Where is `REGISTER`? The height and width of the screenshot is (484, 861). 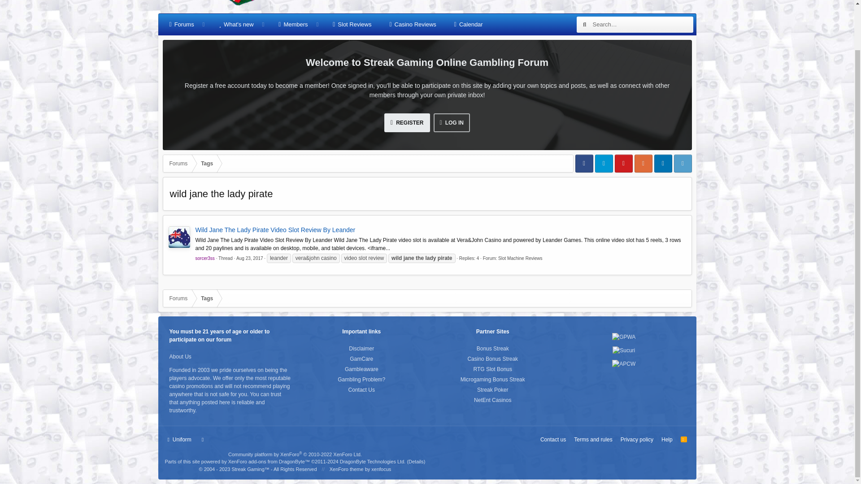 REGISTER is located at coordinates (407, 122).